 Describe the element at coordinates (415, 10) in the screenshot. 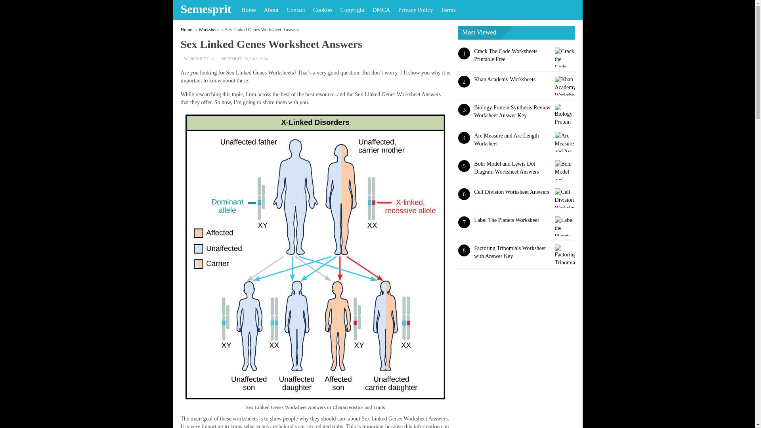

I see `Privacy Policy` at that location.